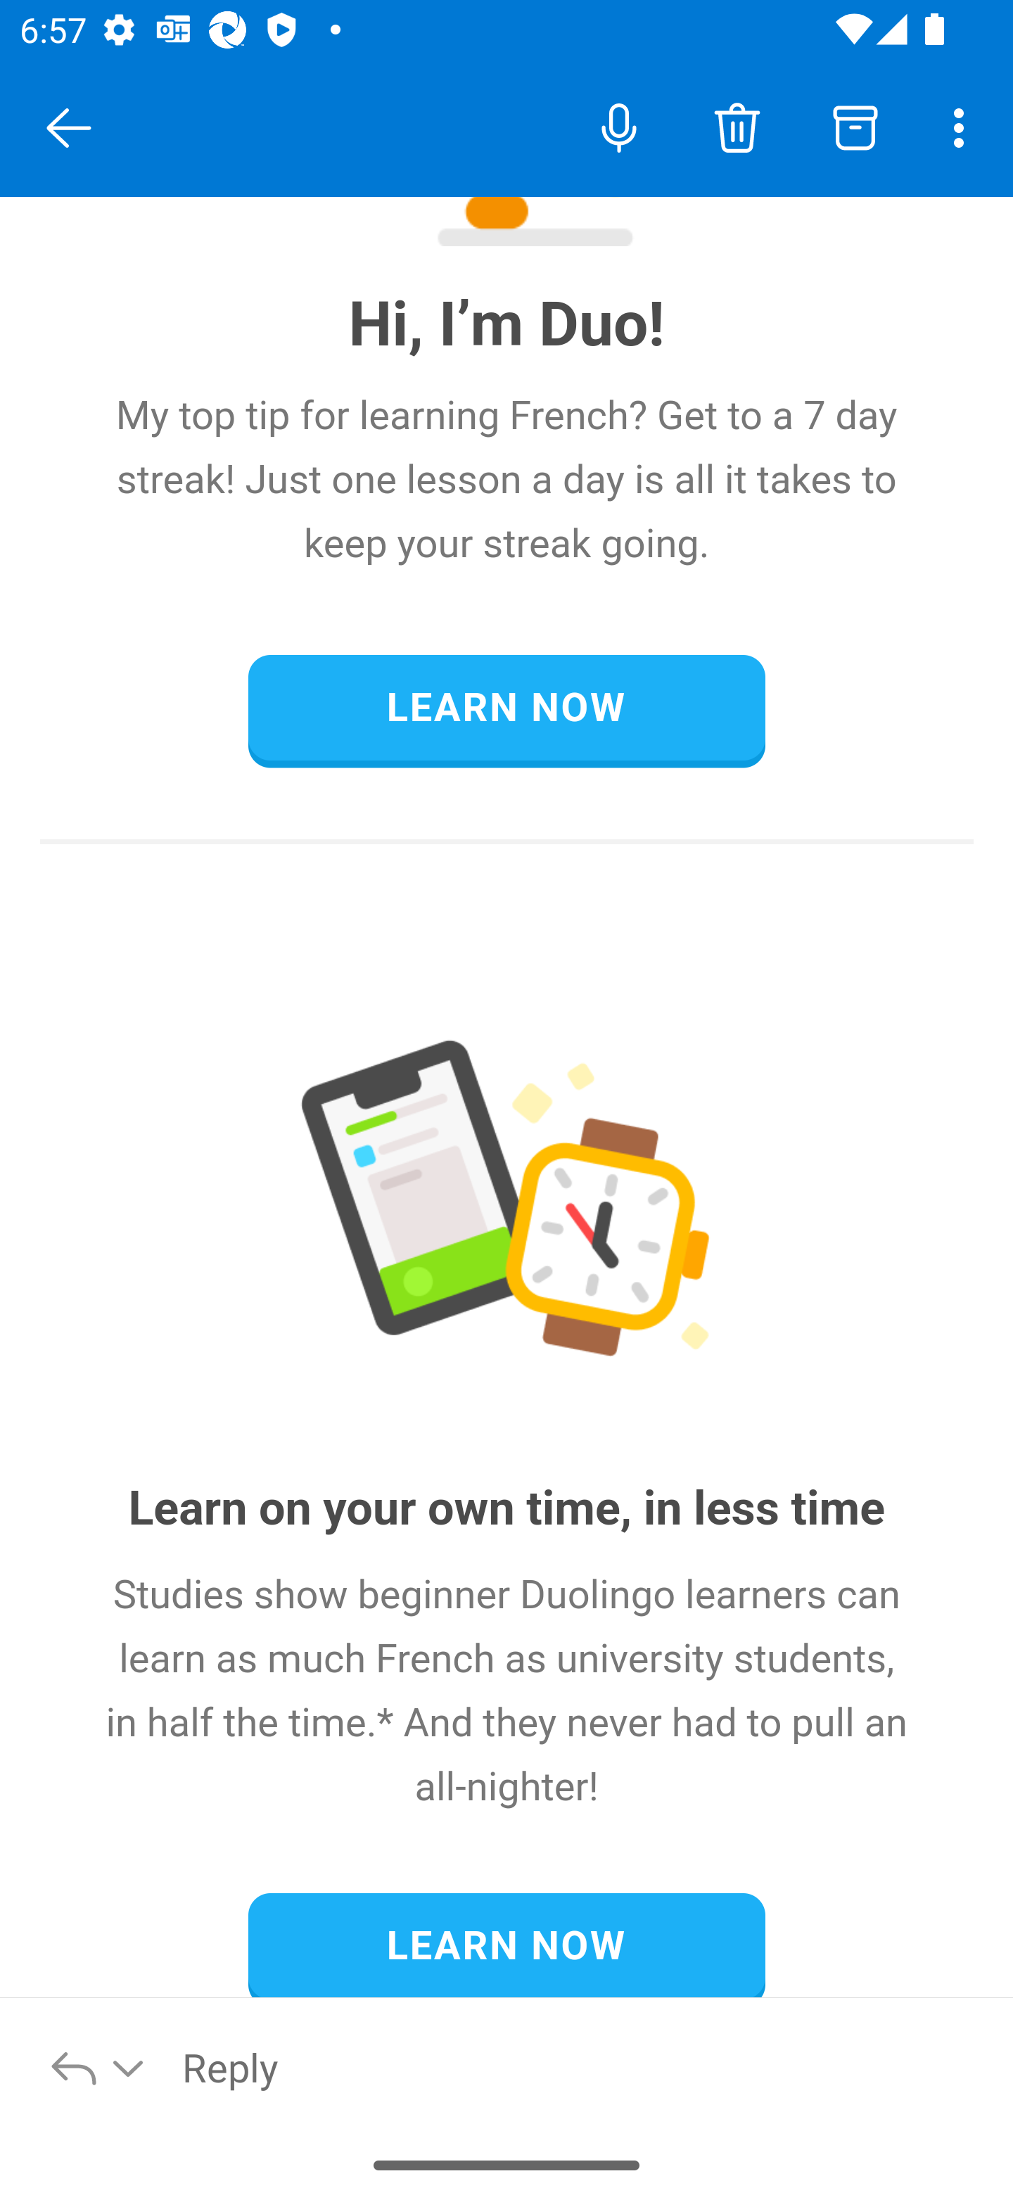 The height and width of the screenshot is (2195, 1013). What do you see at coordinates (507, 1945) in the screenshot?
I see `  LEARN NOW  ` at bounding box center [507, 1945].